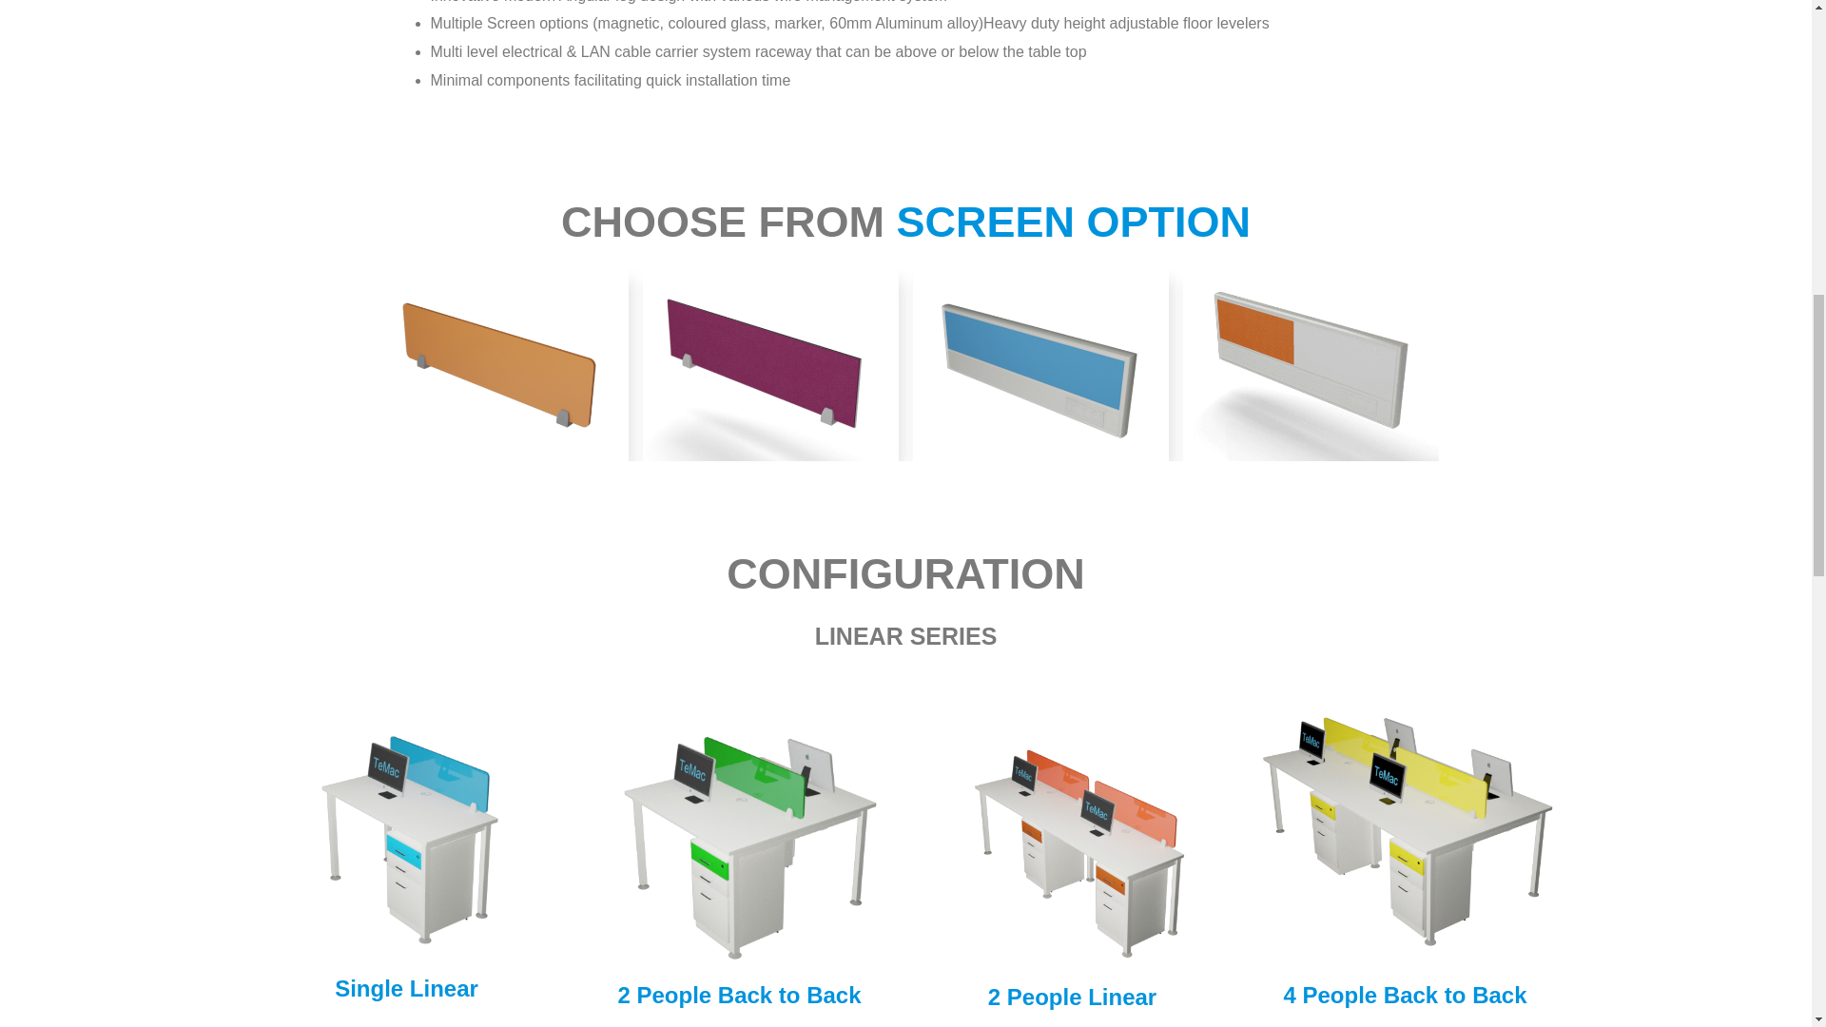 The width and height of the screenshot is (1826, 1027). I want to click on List Title, so click(1311, 366).